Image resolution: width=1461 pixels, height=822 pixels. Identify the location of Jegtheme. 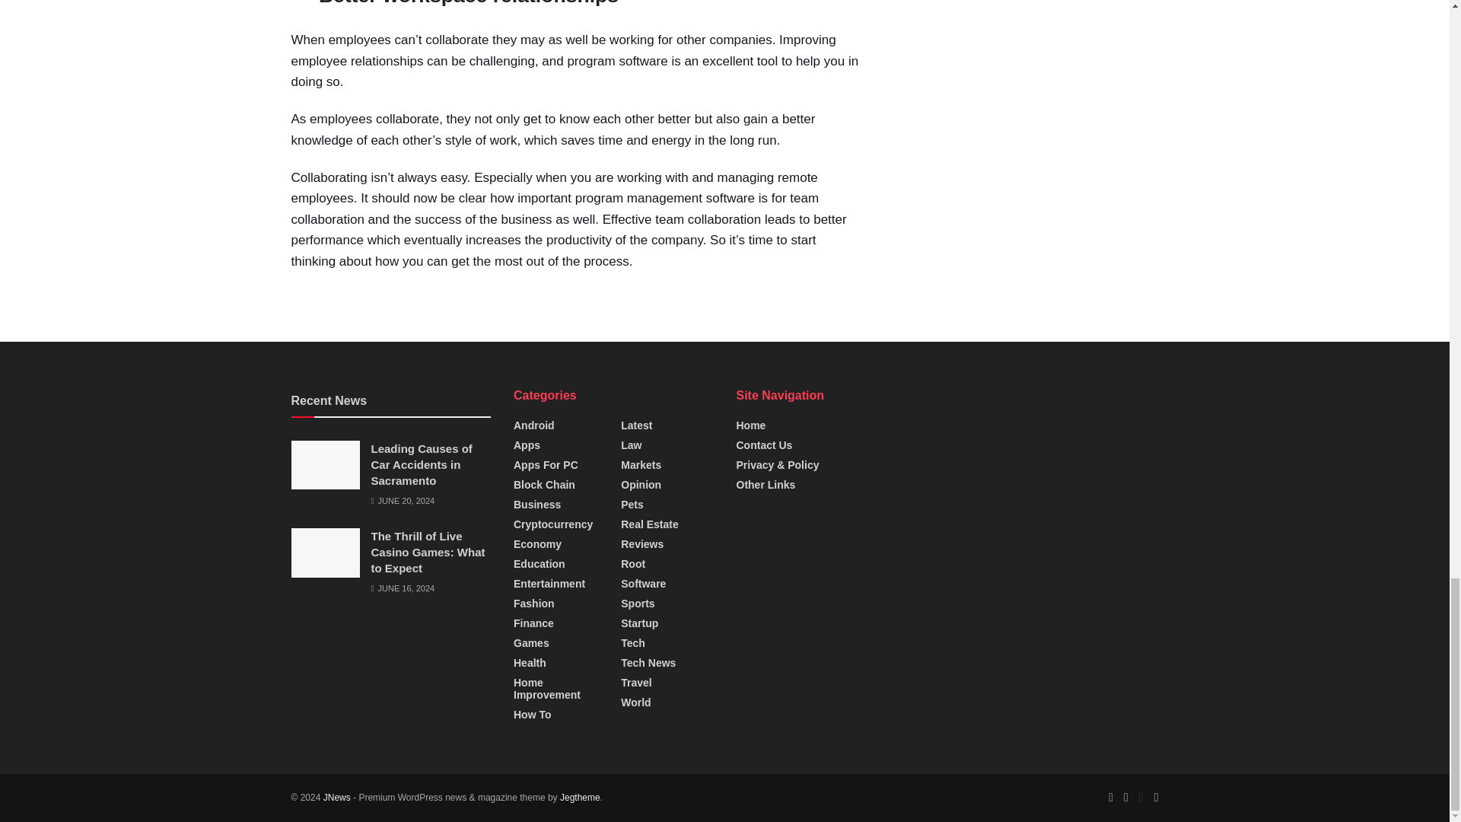
(580, 798).